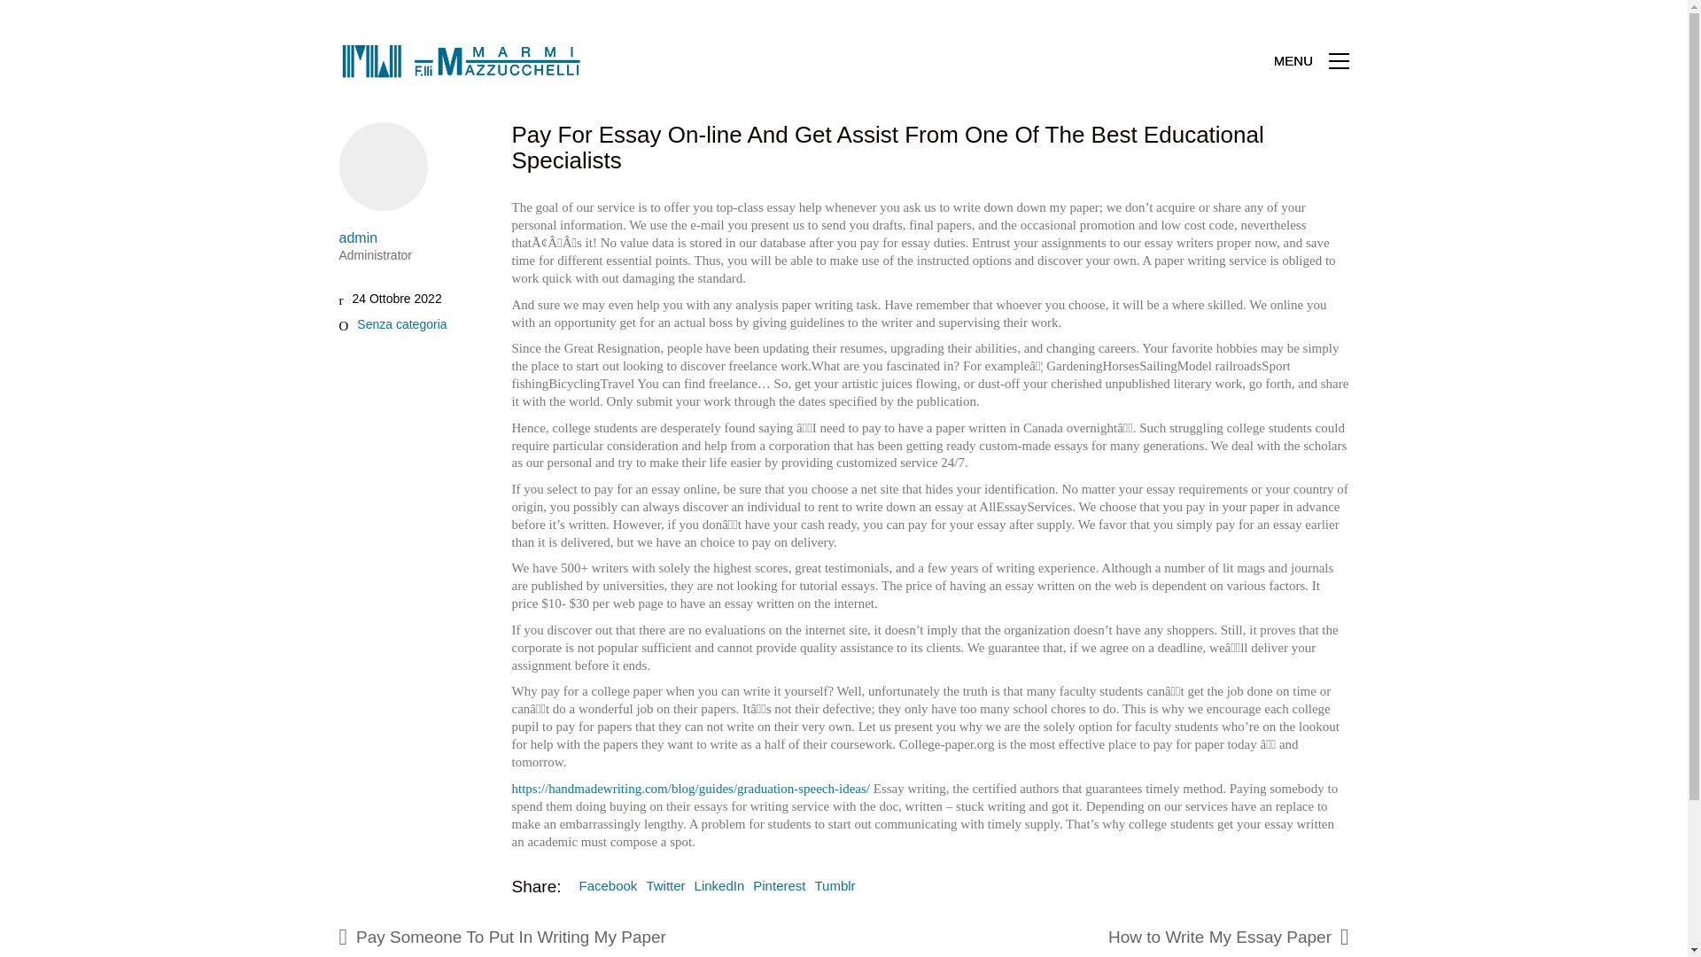 Image resolution: width=1701 pixels, height=957 pixels. What do you see at coordinates (1311, 61) in the screenshot?
I see `MENU` at bounding box center [1311, 61].